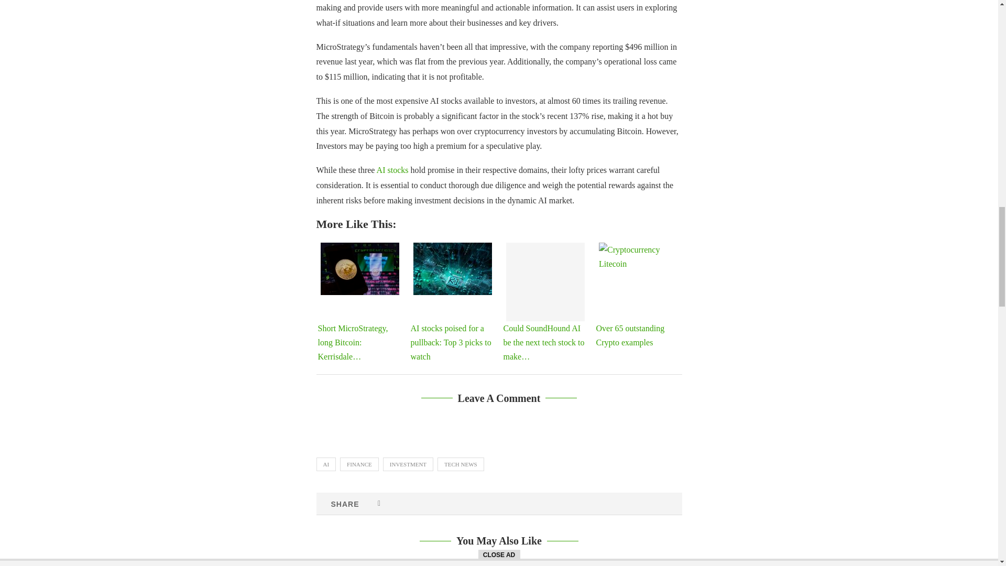 The image size is (1006, 566). I want to click on Over 65 outstanding Crypto examples, so click(638, 268).